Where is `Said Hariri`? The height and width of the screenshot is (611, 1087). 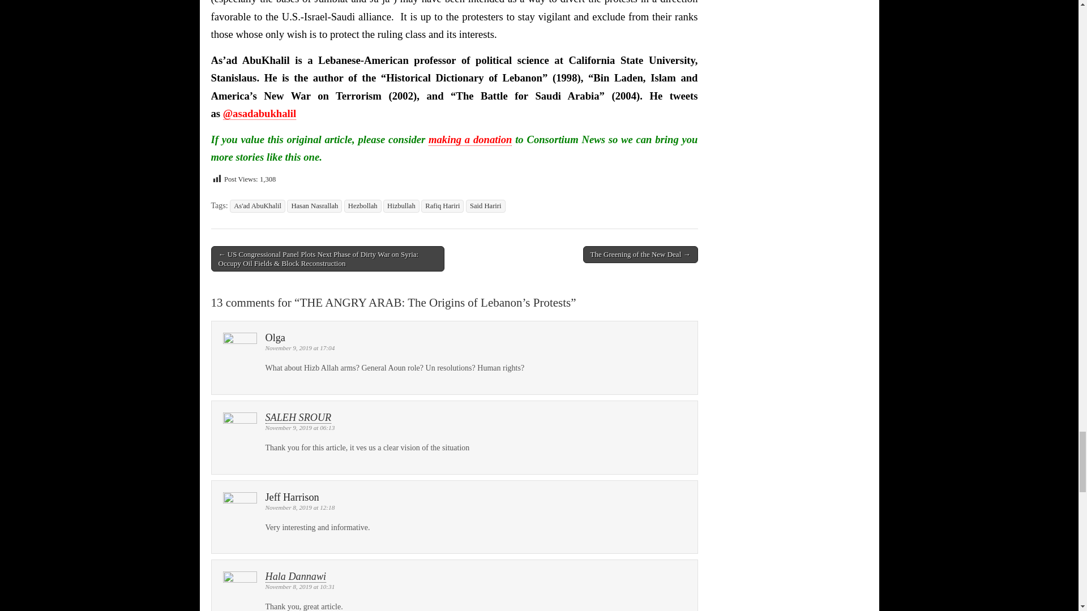
Said Hariri is located at coordinates (486, 206).